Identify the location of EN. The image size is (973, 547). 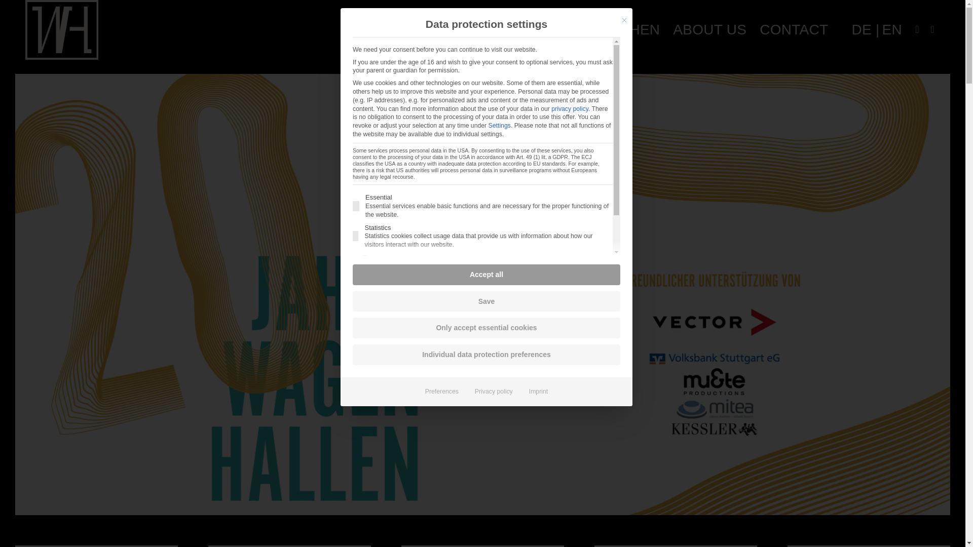
(895, 29).